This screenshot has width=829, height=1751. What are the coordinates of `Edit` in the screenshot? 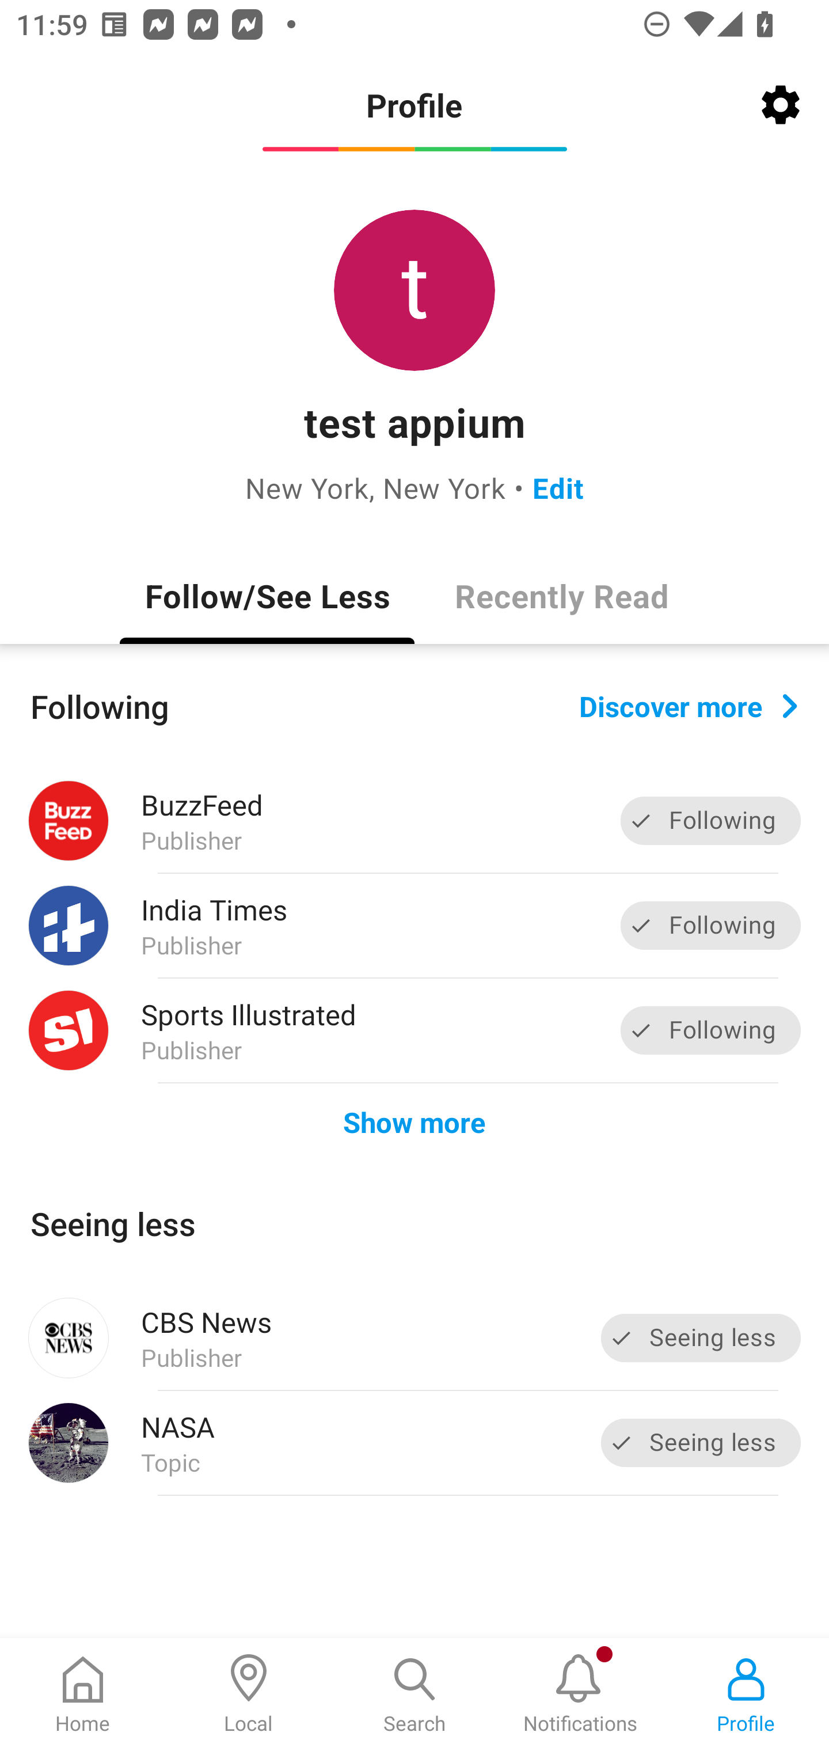 It's located at (558, 487).